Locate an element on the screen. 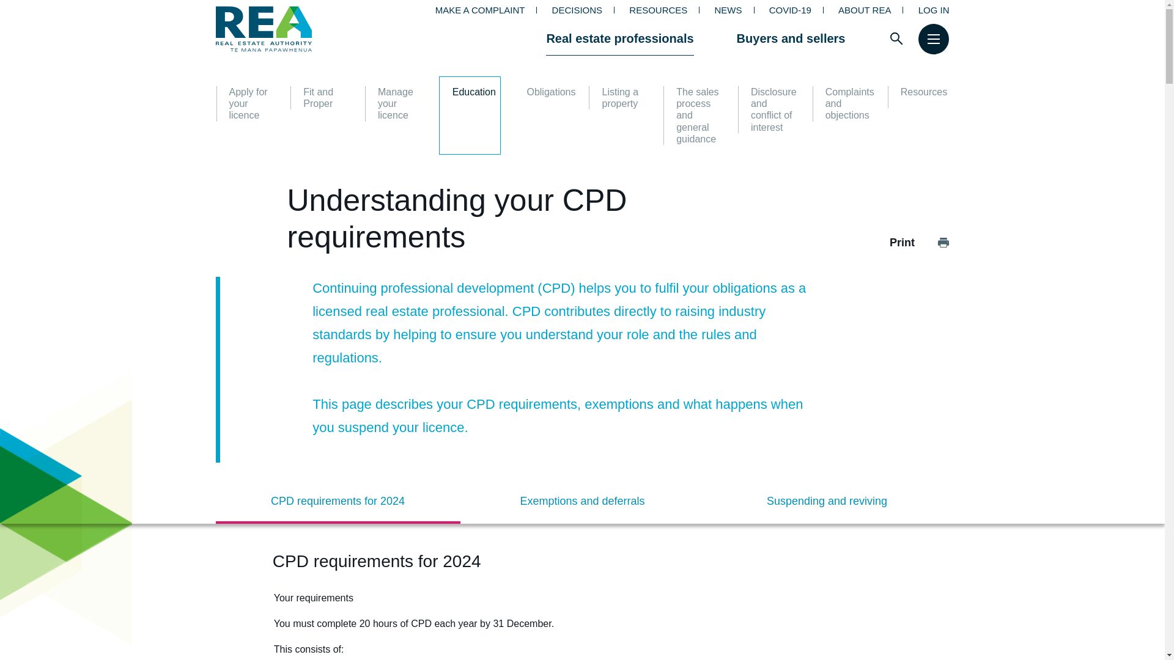 The image size is (1174, 660). COVID-19 is located at coordinates (790, 10).